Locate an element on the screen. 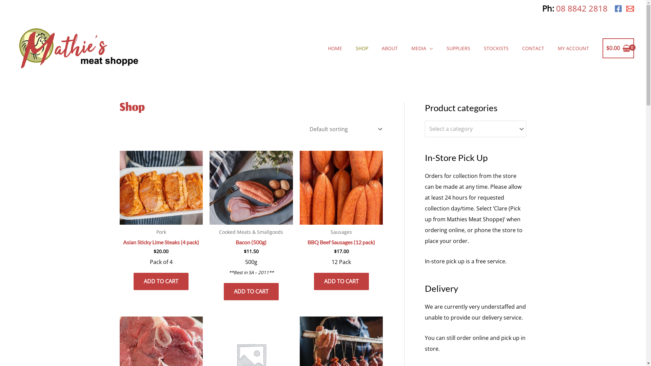 The width and height of the screenshot is (651, 366). HOME is located at coordinates (335, 48).